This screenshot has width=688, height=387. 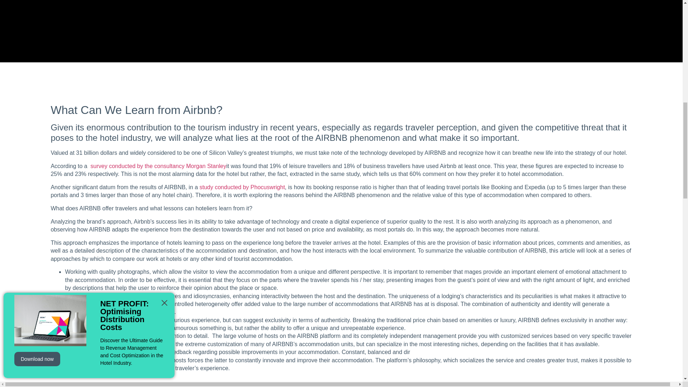 What do you see at coordinates (242, 187) in the screenshot?
I see `study conducted by Phocuswright` at bounding box center [242, 187].